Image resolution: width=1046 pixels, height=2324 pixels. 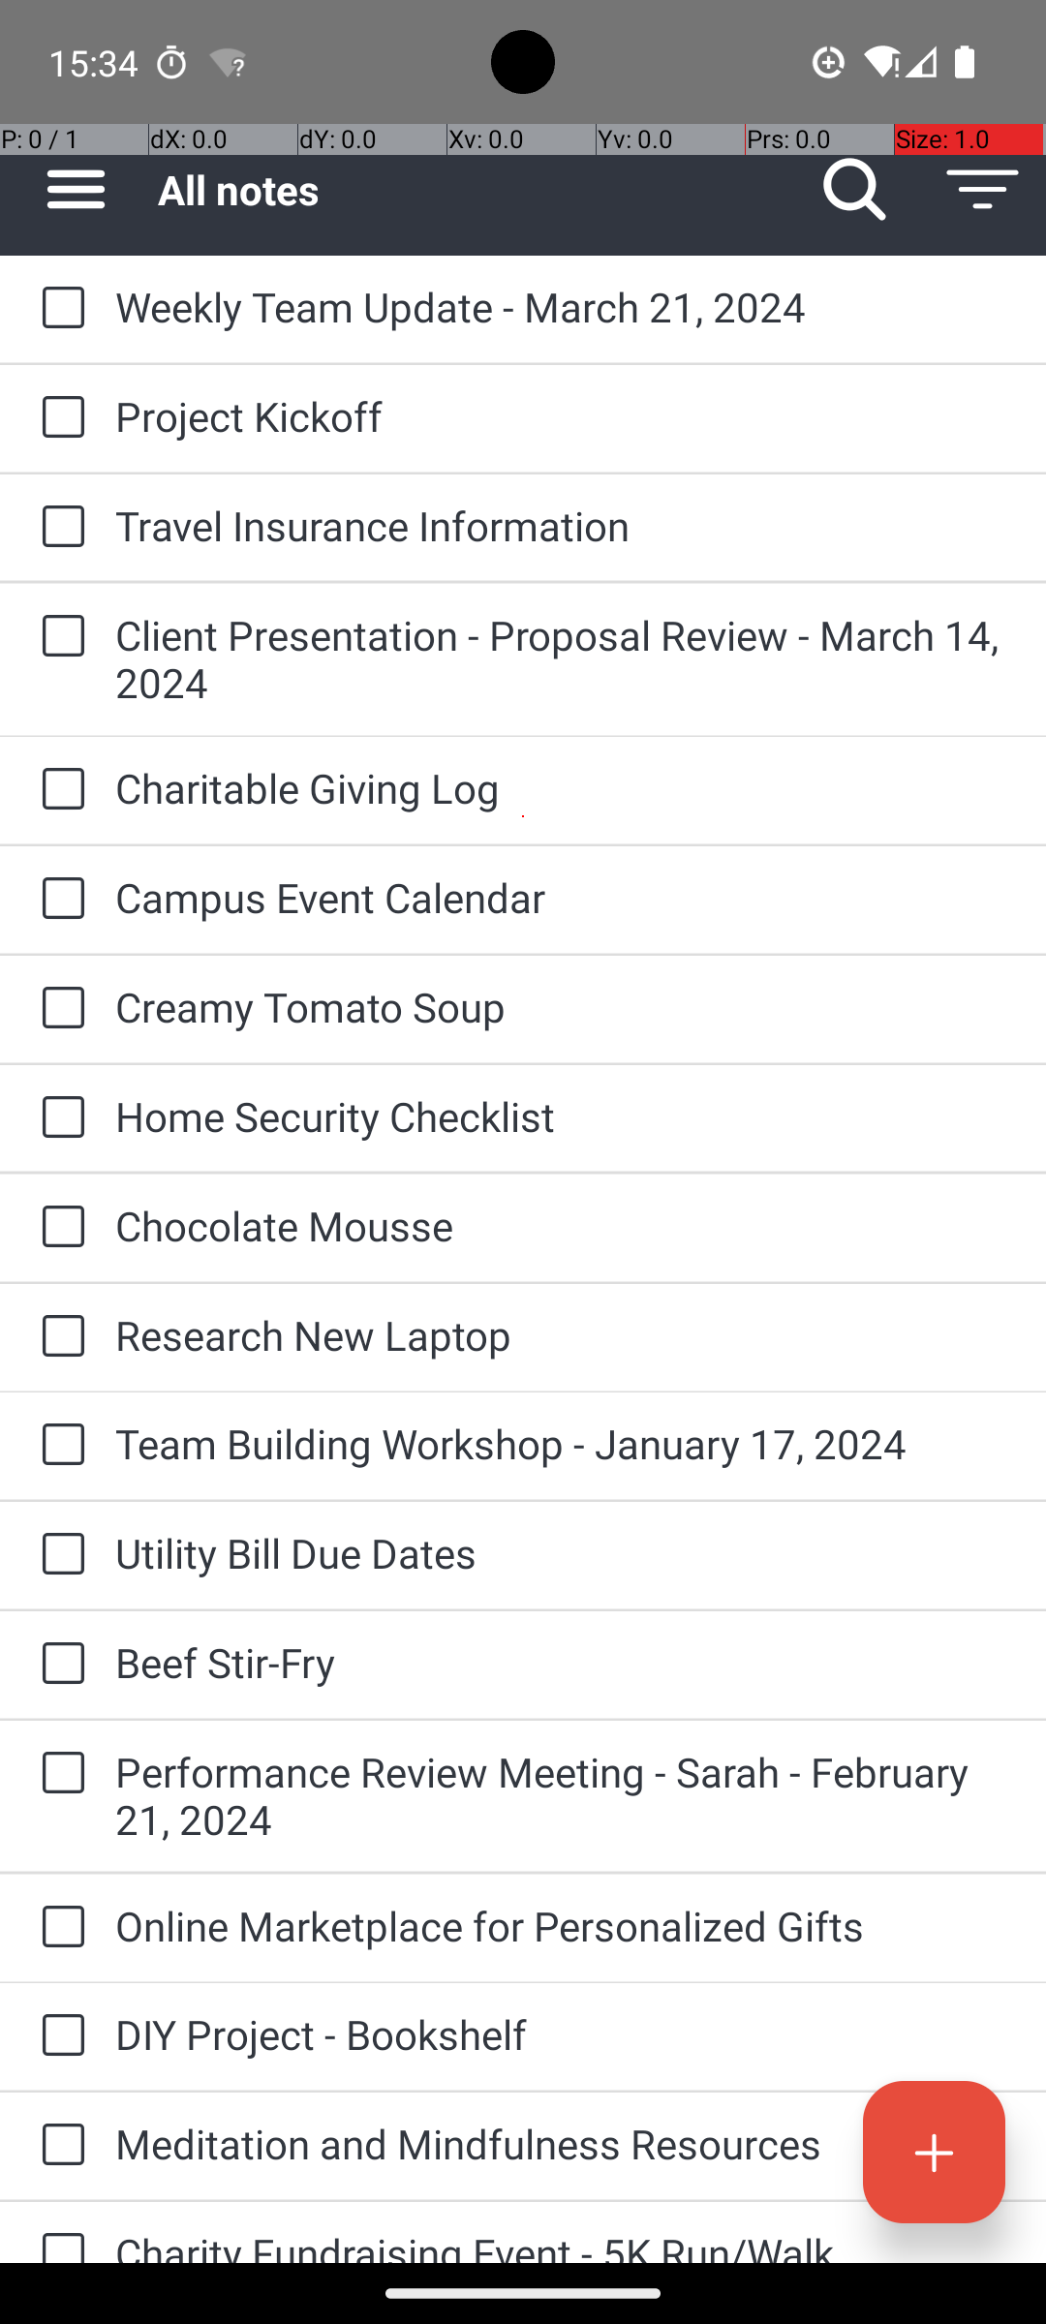 I want to click on Client Presentation - Proposal Review - March 14, 2024, so click(x=562, y=658).